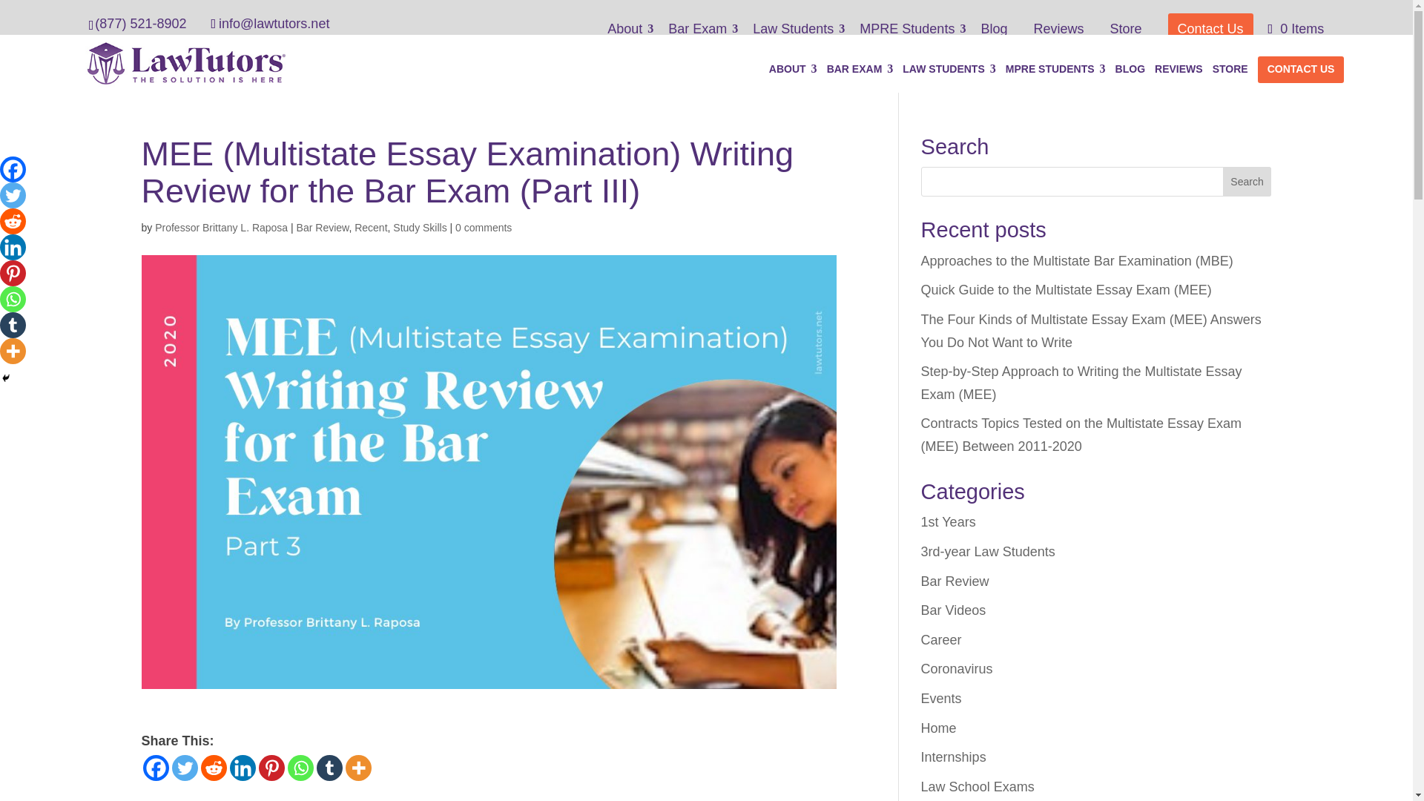 The height and width of the screenshot is (801, 1424). What do you see at coordinates (1210, 29) in the screenshot?
I see `Contact Law Tutors` at bounding box center [1210, 29].